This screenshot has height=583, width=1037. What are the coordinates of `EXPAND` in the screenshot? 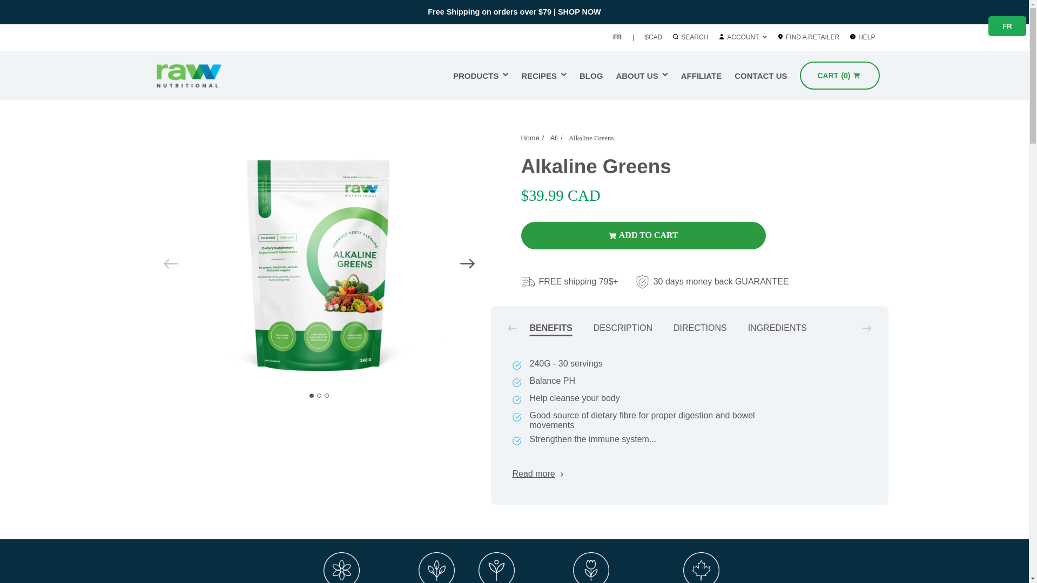 It's located at (202, 76).